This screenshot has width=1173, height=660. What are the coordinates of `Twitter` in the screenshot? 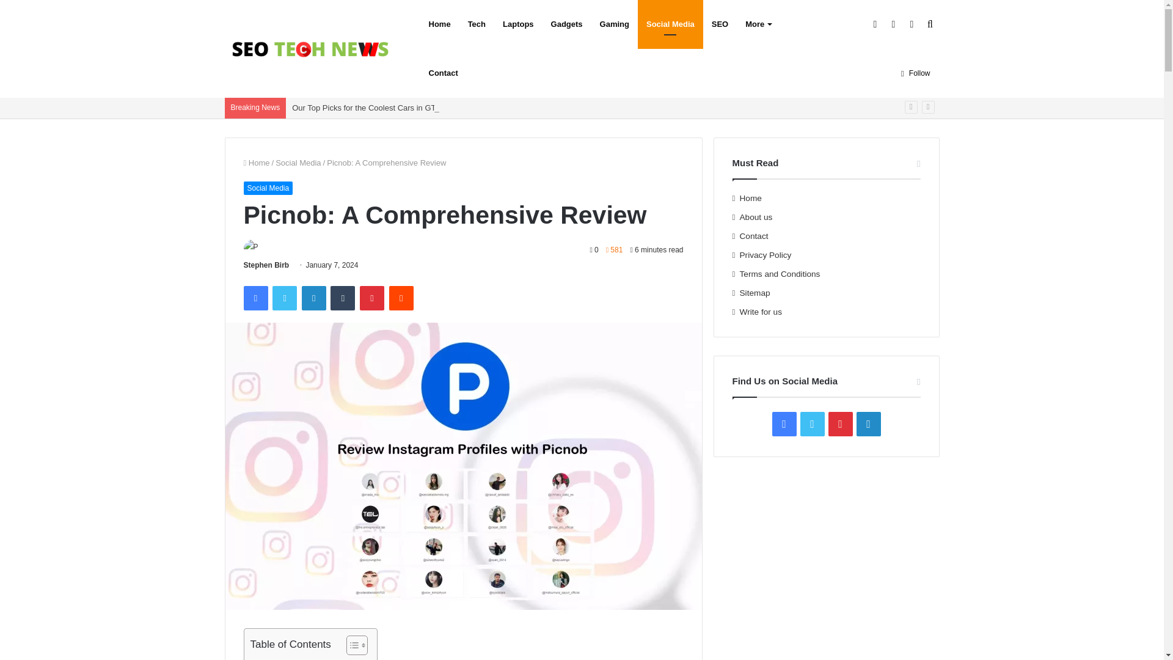 It's located at (284, 298).